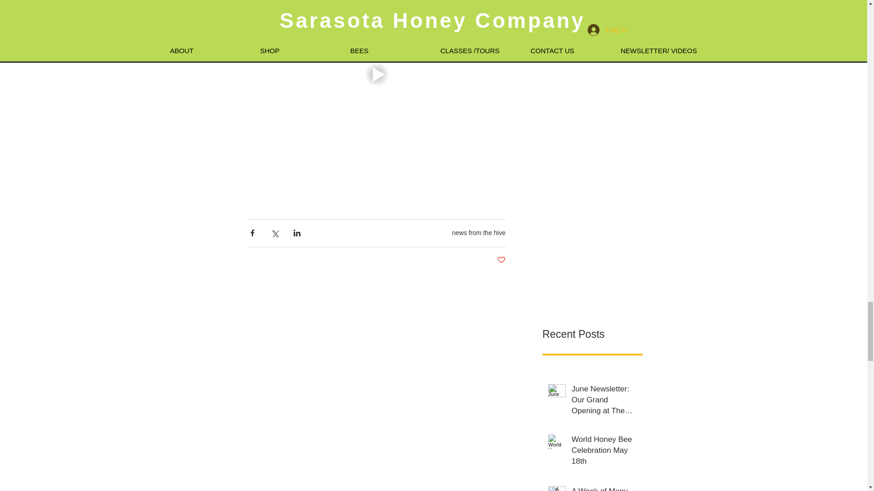 The image size is (874, 491). I want to click on news from the hive, so click(479, 233).